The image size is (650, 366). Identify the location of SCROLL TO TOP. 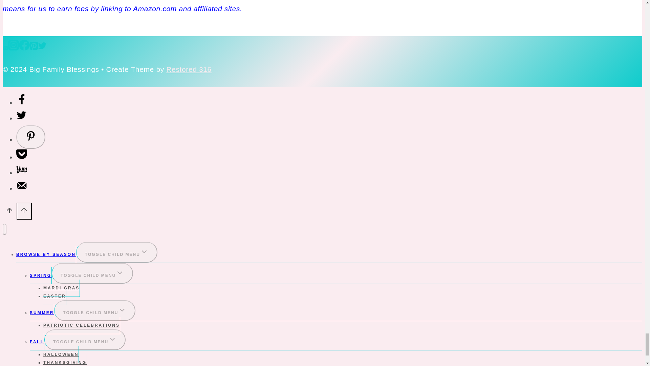
(24, 211).